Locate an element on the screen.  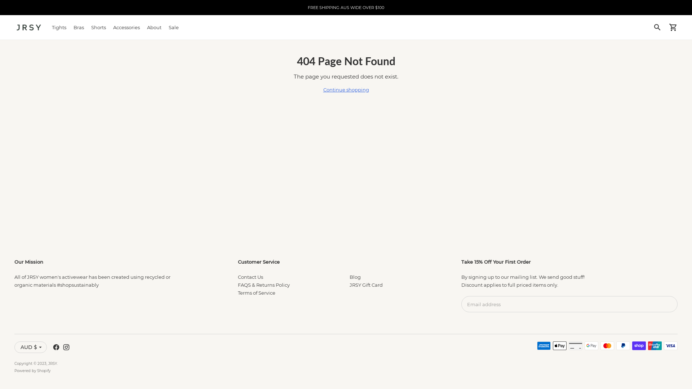
Search is located at coordinates (657, 27).